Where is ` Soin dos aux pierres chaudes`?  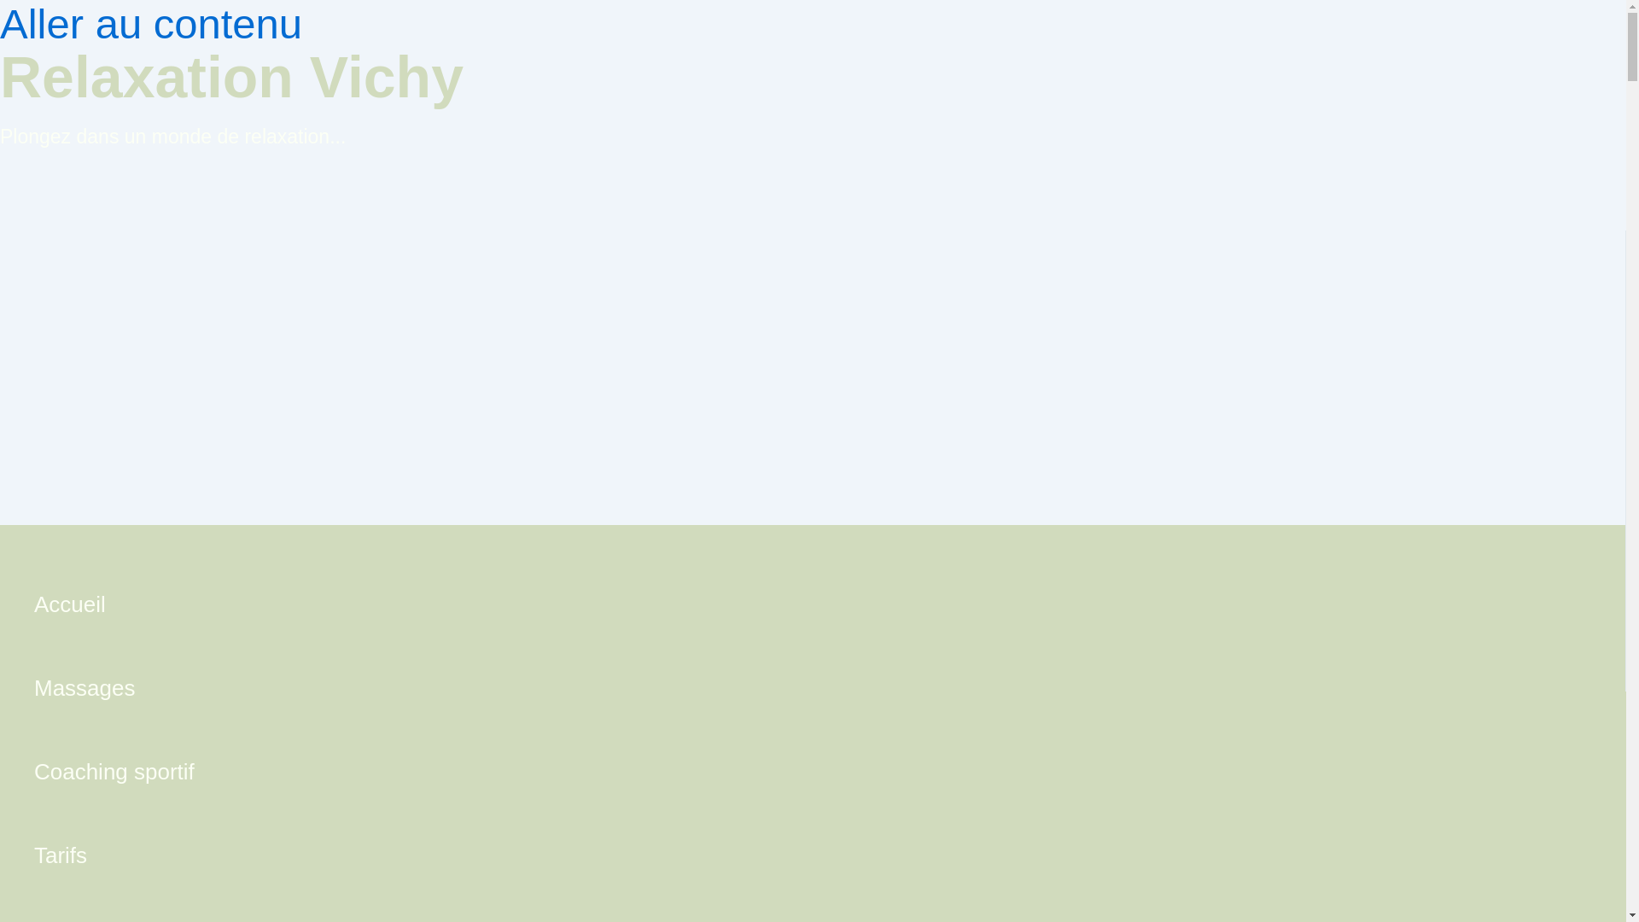  Soin dos aux pierres chaudes is located at coordinates (114, 691).